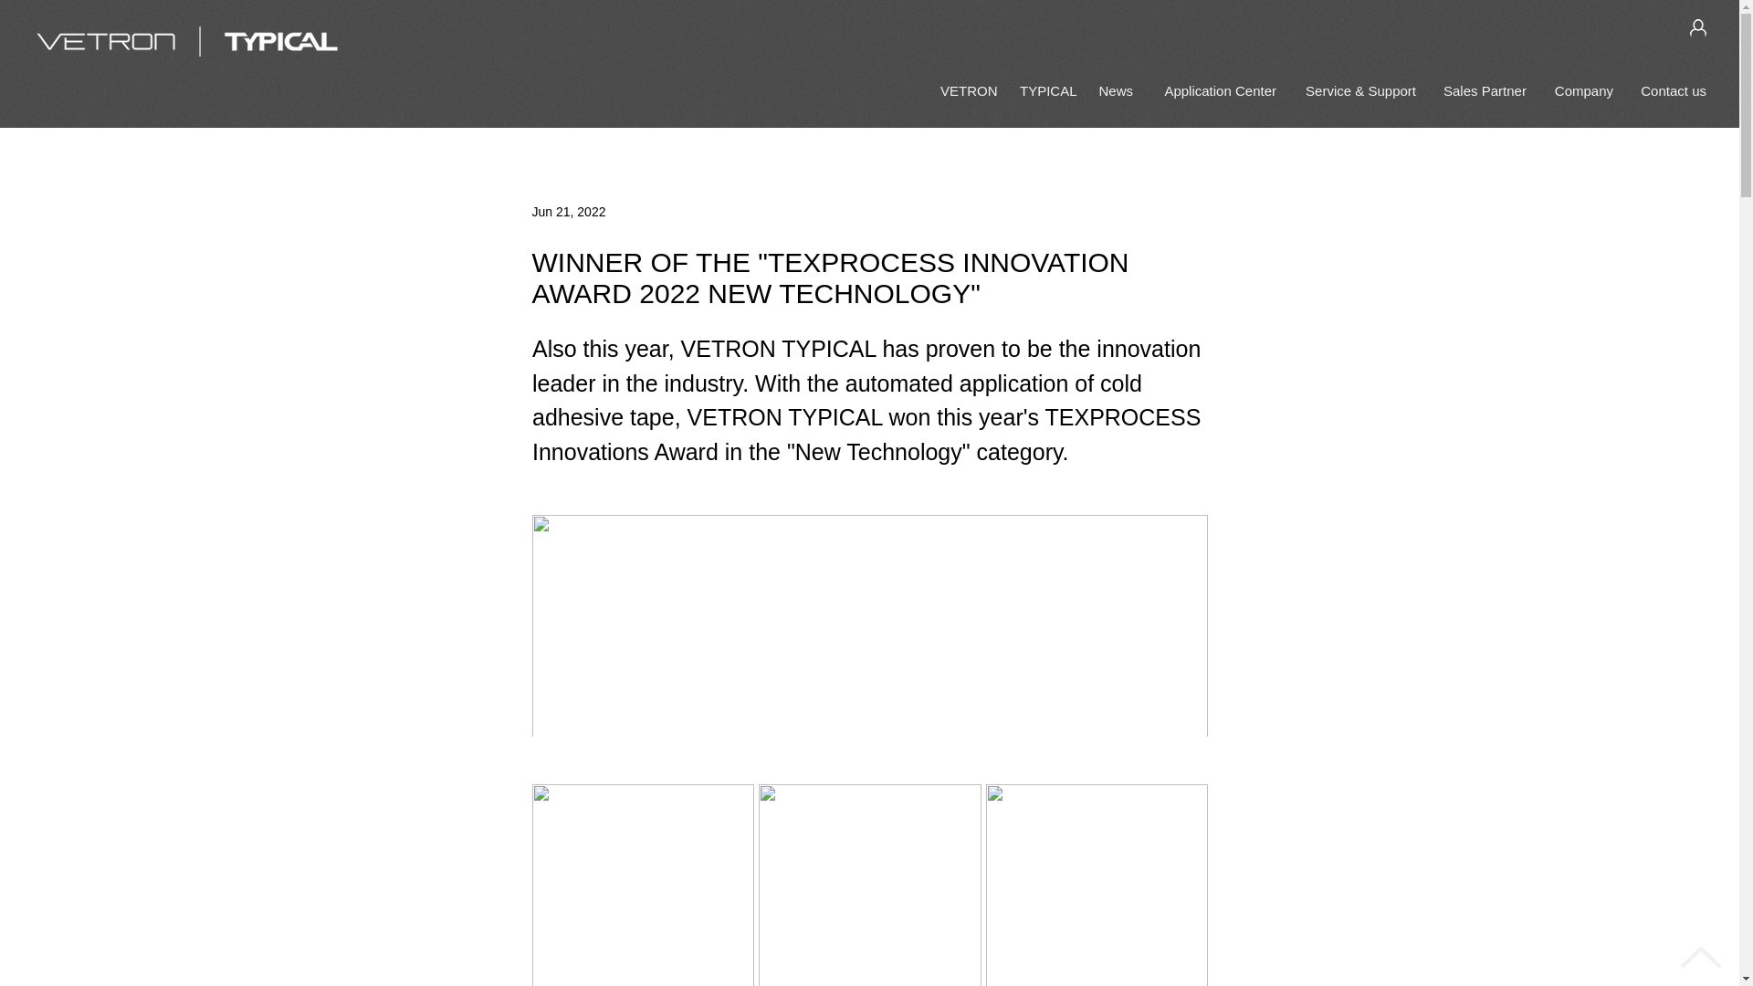 The image size is (1753, 986). I want to click on Application Center, so click(1218, 90).